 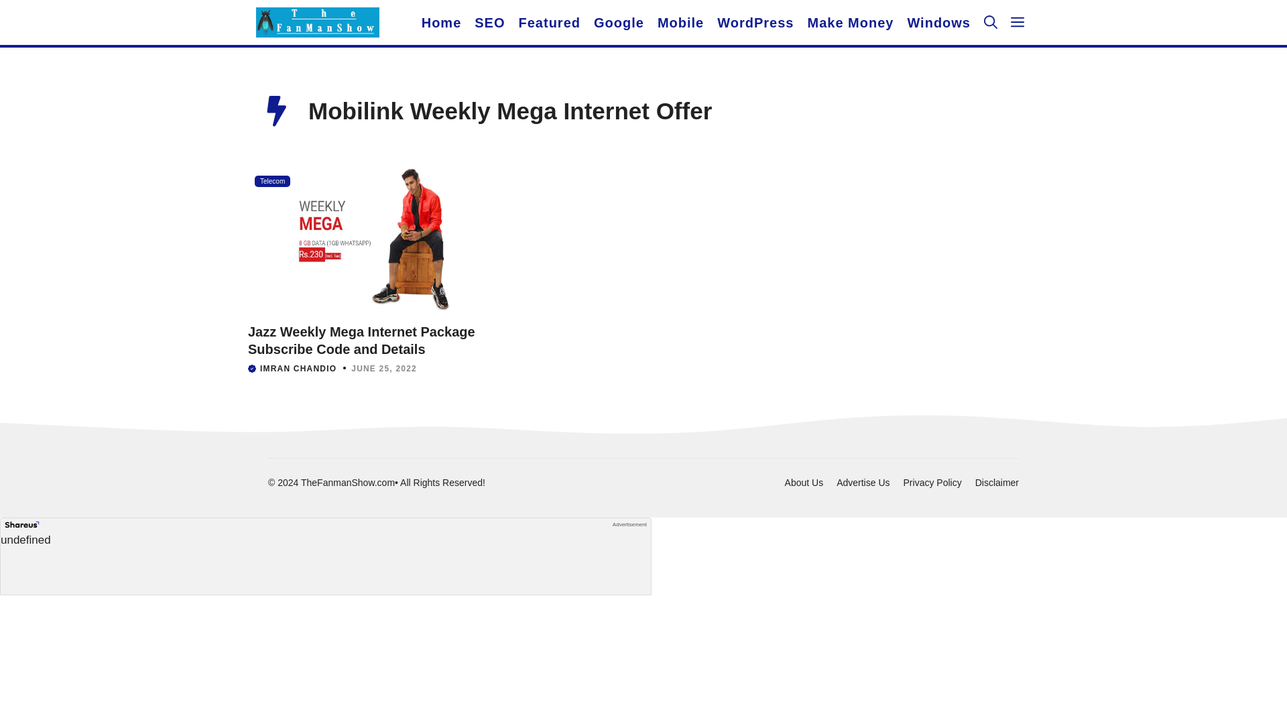 I want to click on IMRAN CHANDIO, so click(x=298, y=368).